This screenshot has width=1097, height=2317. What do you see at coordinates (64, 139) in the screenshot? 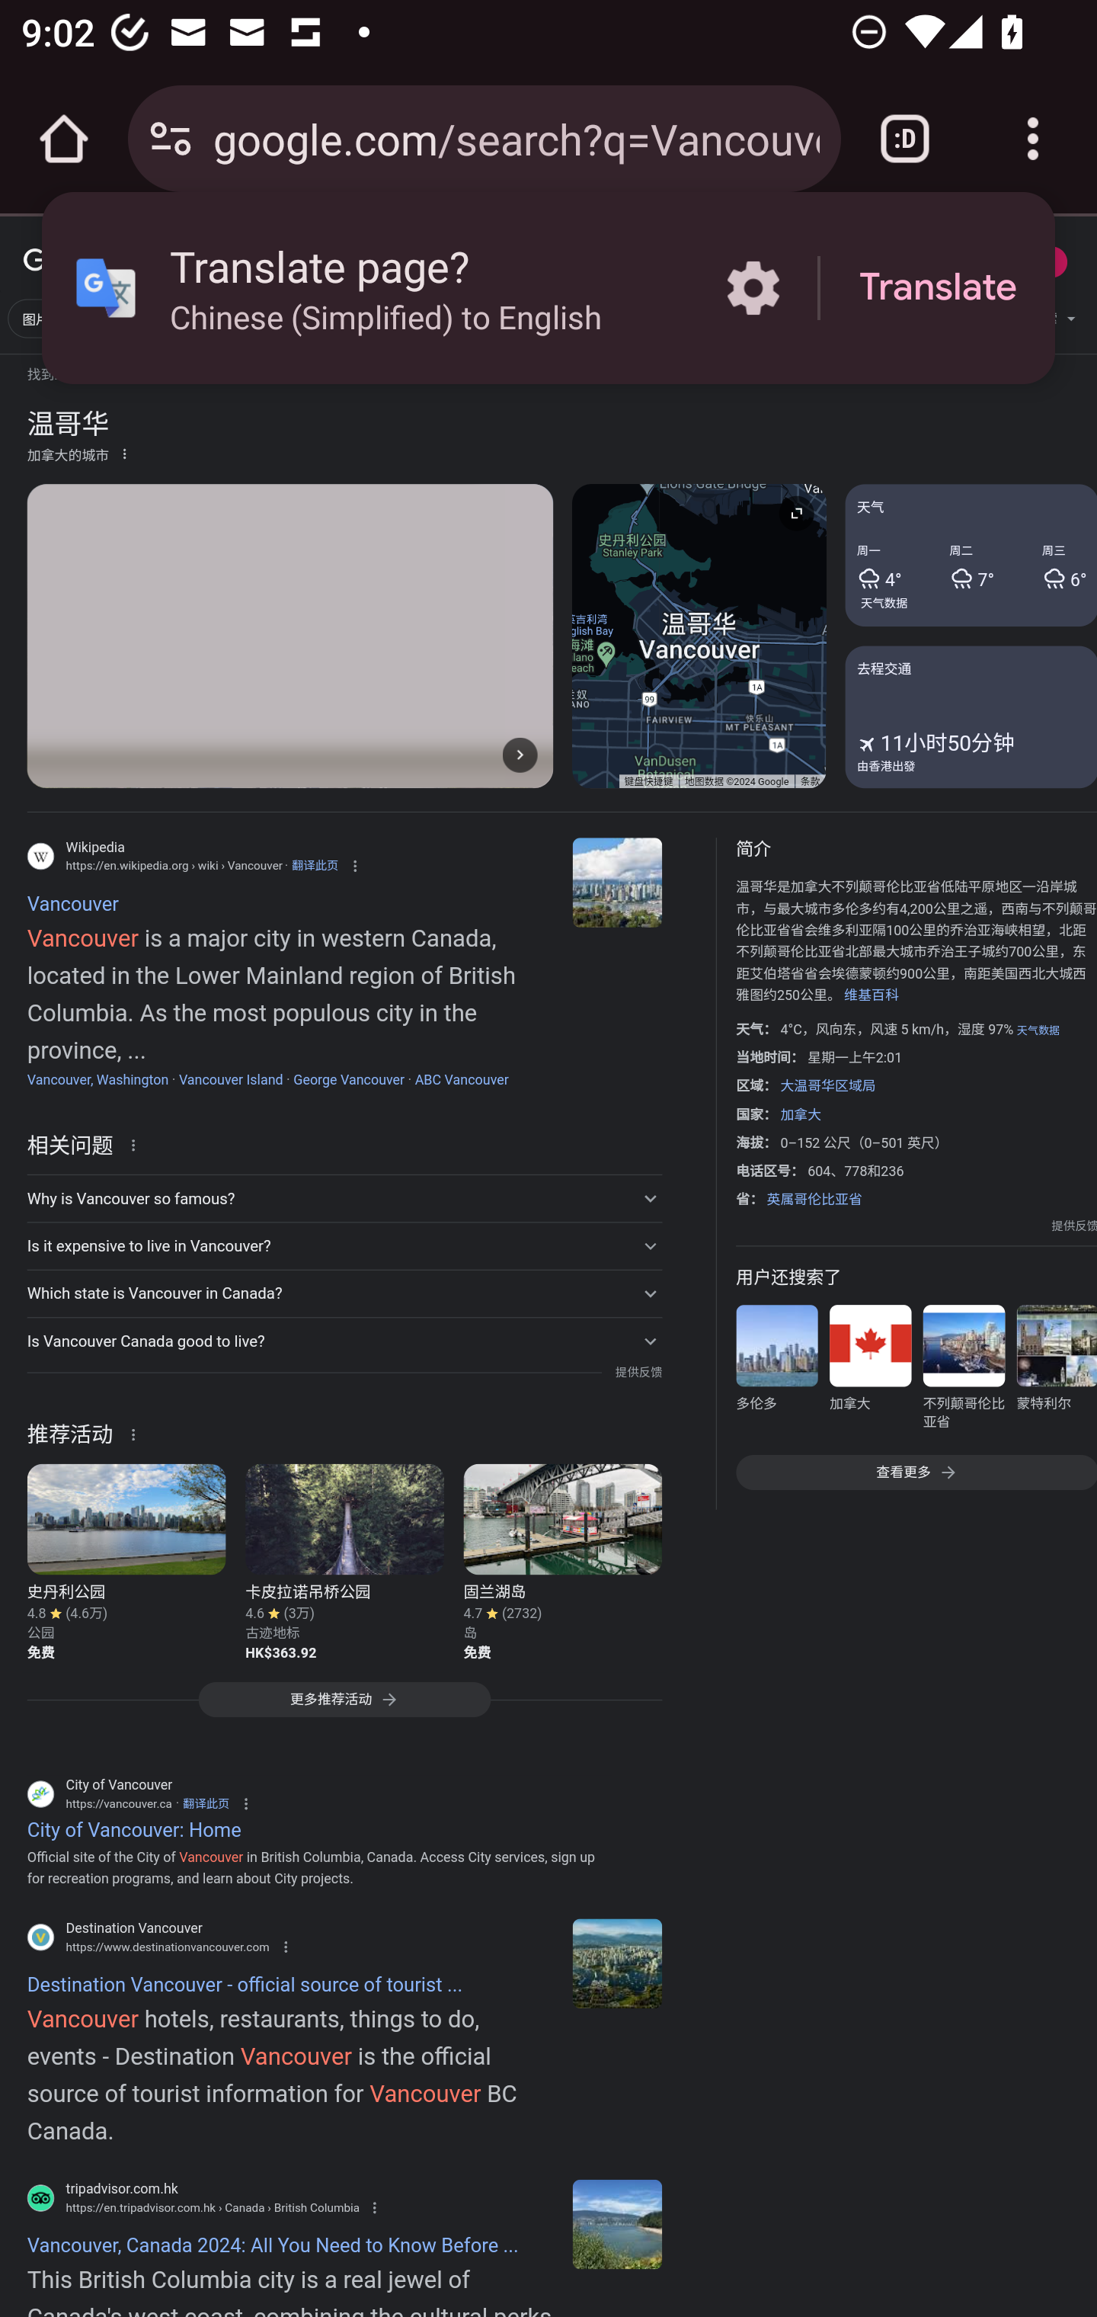
I see `Open the home page` at bounding box center [64, 139].